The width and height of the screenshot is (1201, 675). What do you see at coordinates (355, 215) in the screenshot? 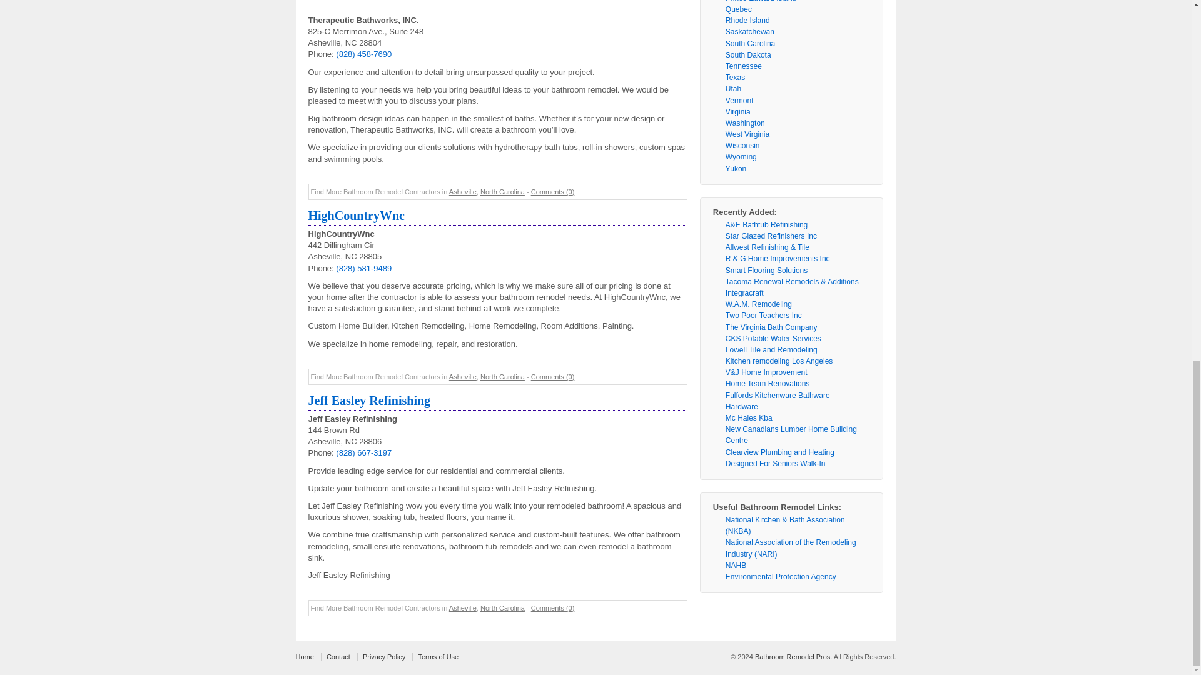
I see `HighCountryWnc` at bounding box center [355, 215].